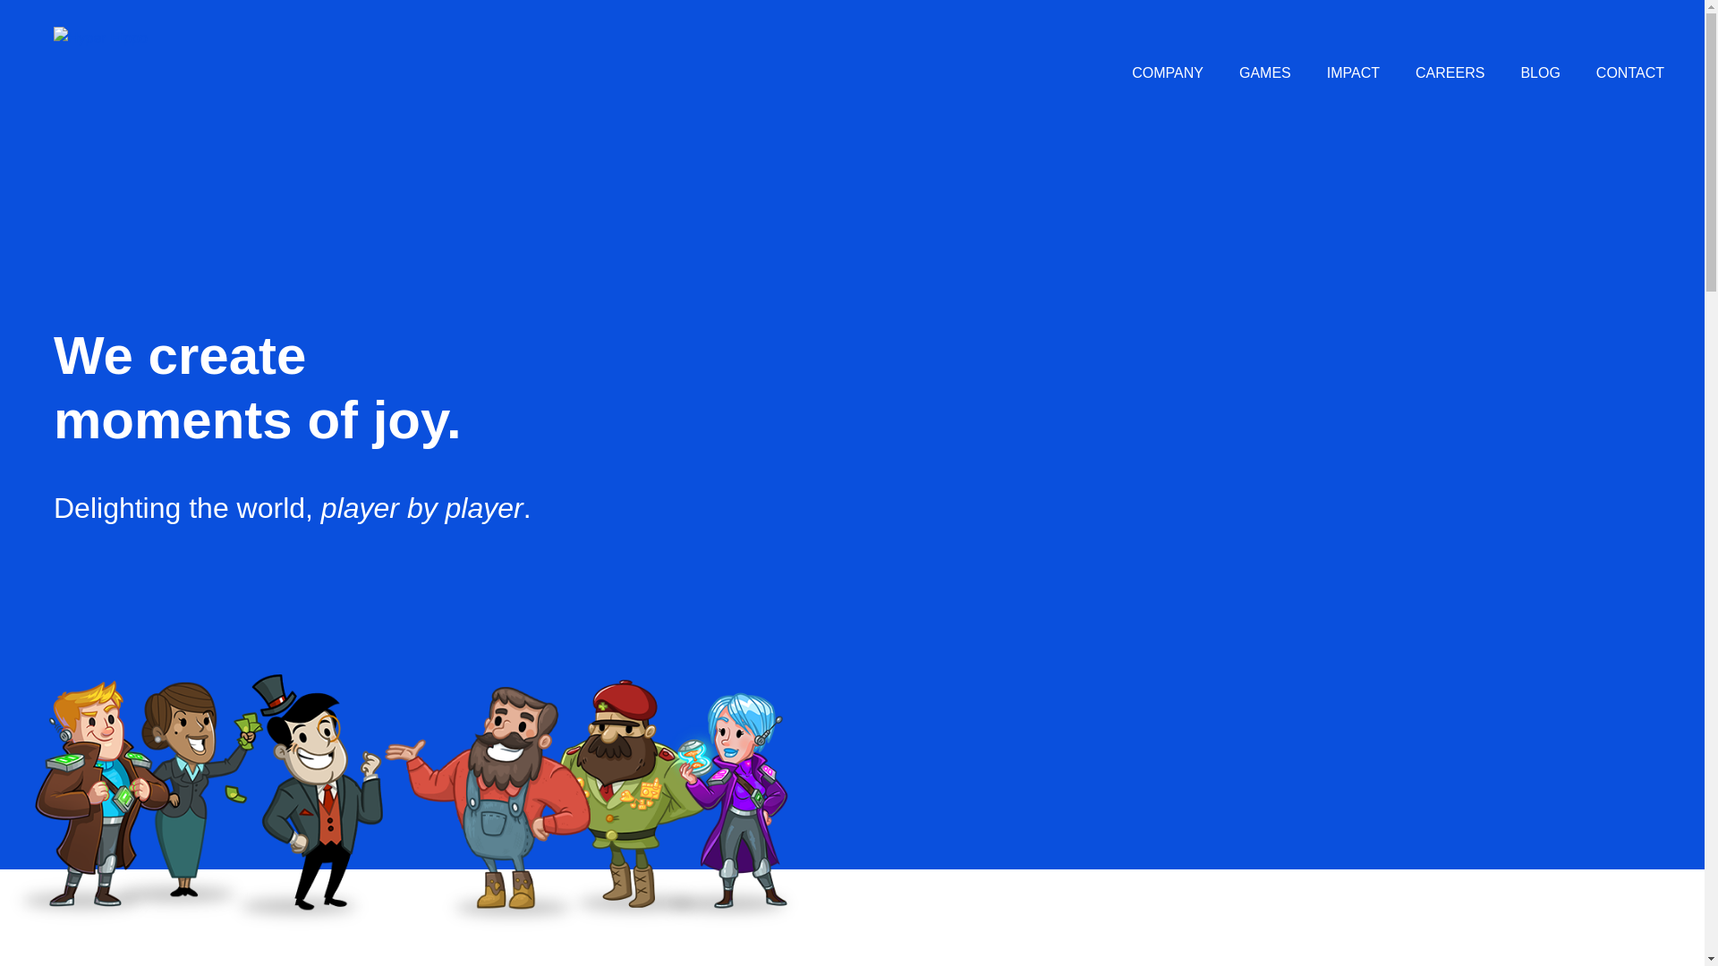 Image resolution: width=1718 pixels, height=966 pixels. What do you see at coordinates (1353, 73) in the screenshot?
I see `IMPACT` at bounding box center [1353, 73].